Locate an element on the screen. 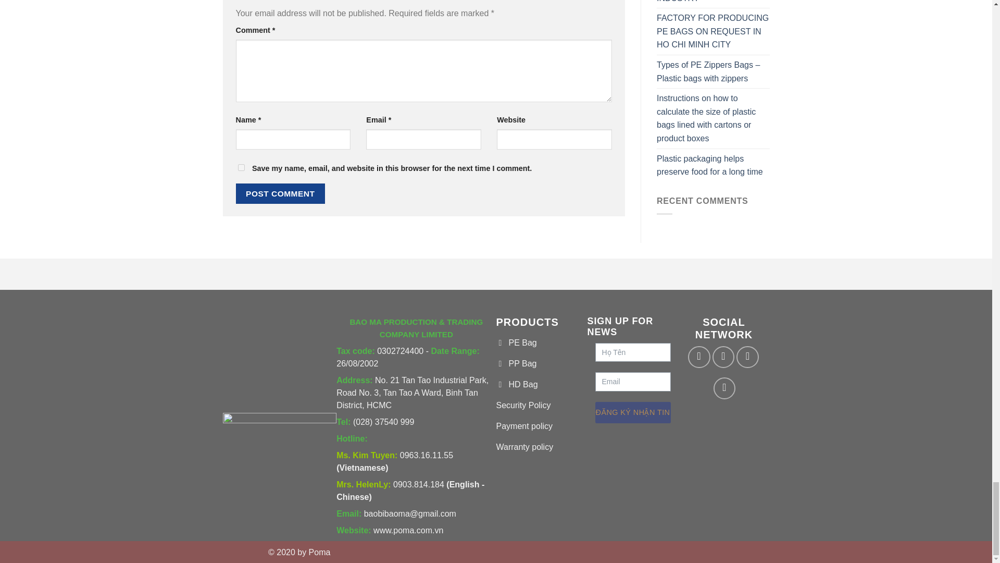  Follow on Instagram is located at coordinates (723, 358).